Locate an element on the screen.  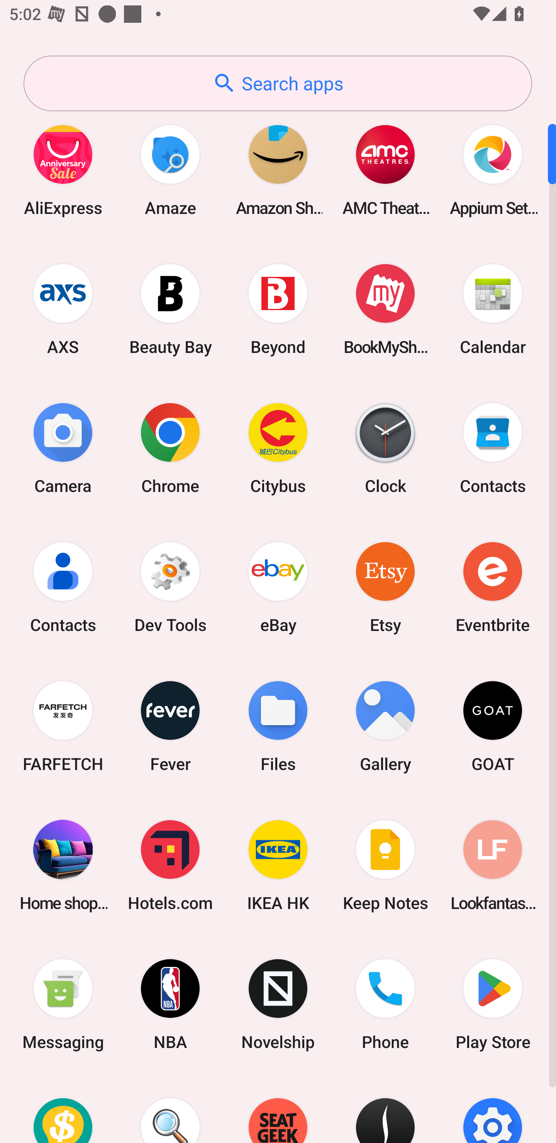
Calendar is located at coordinates (493, 309).